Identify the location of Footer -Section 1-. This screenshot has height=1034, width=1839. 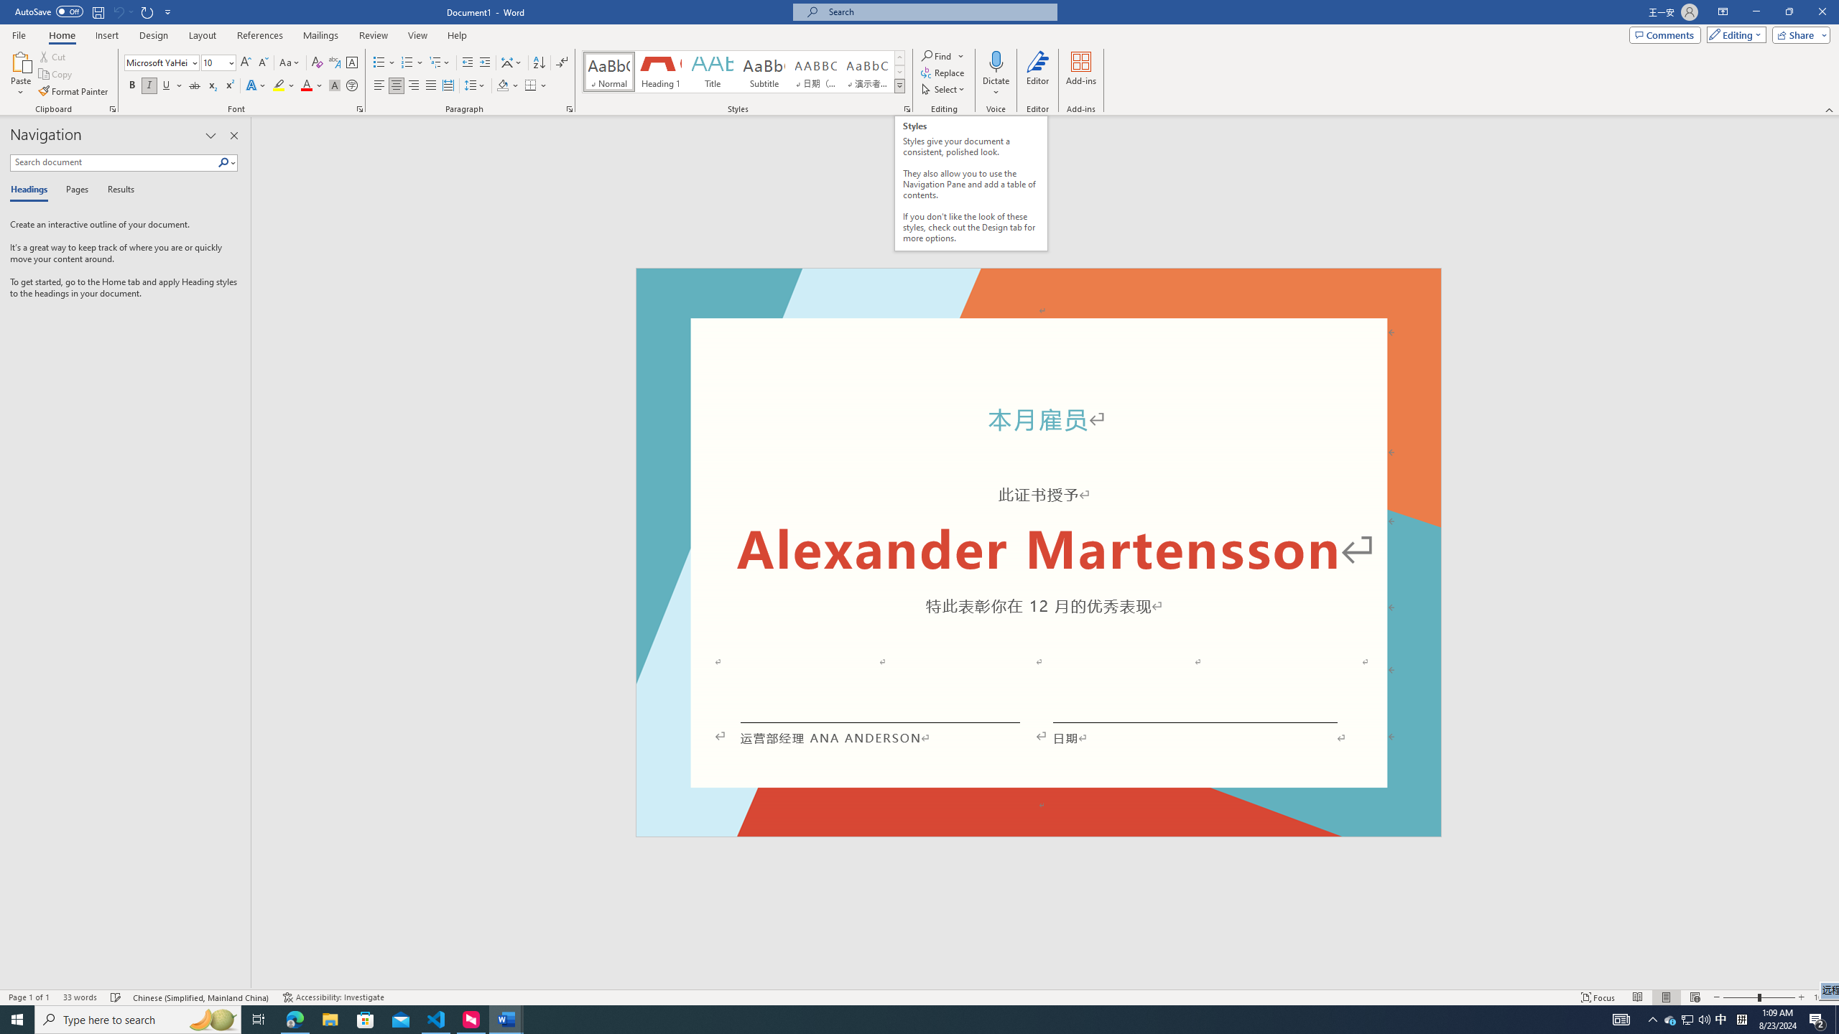
(1039, 830).